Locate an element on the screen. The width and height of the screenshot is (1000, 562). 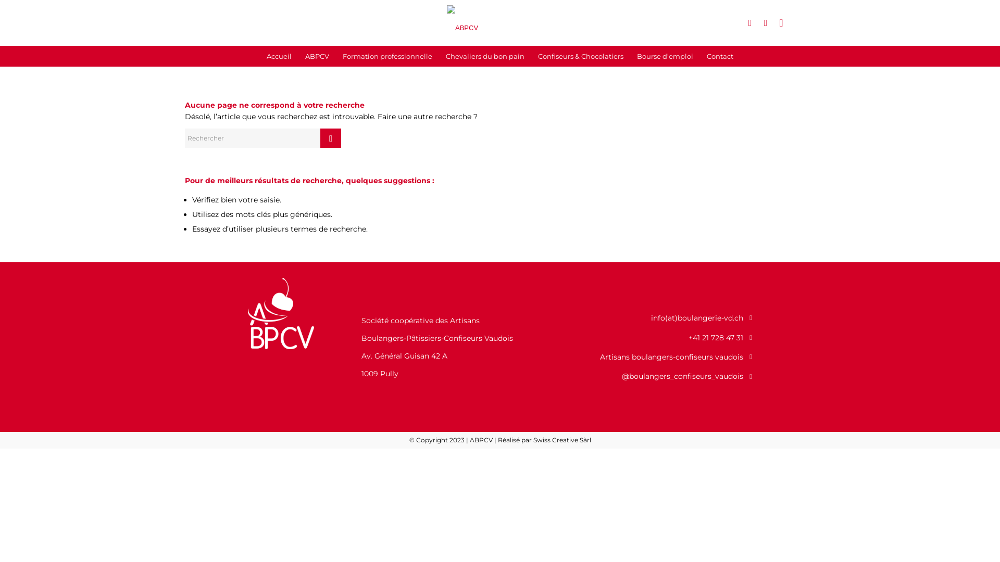
logo is located at coordinates (500, 23).